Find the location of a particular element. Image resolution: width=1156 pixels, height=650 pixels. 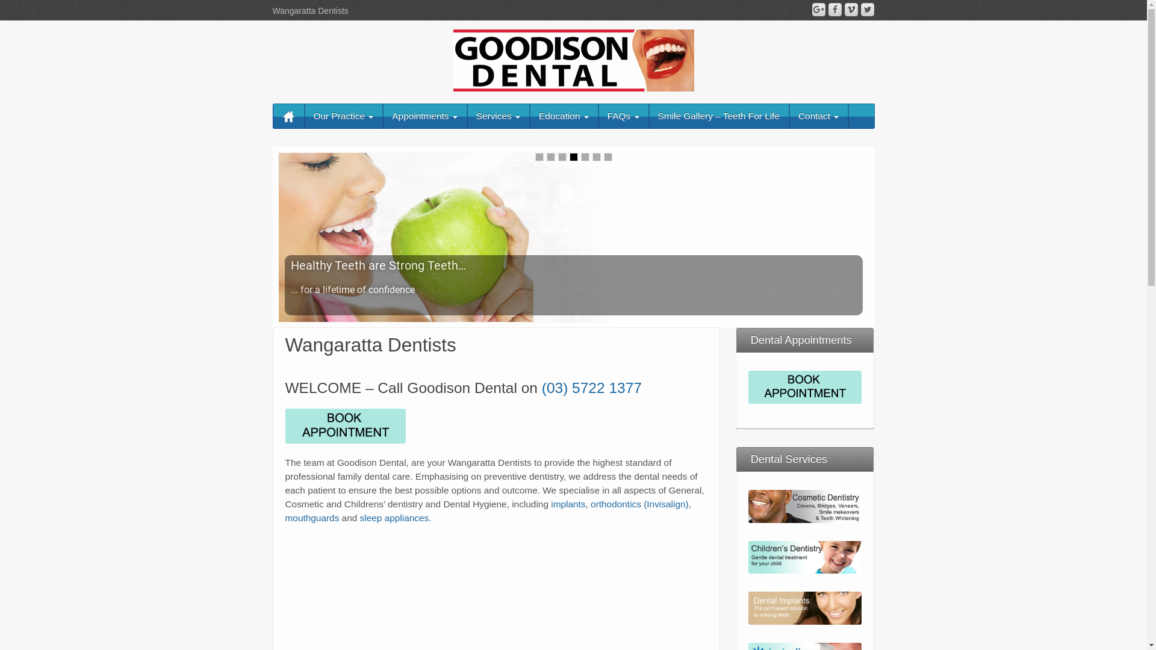

Our Practice is located at coordinates (344, 116).